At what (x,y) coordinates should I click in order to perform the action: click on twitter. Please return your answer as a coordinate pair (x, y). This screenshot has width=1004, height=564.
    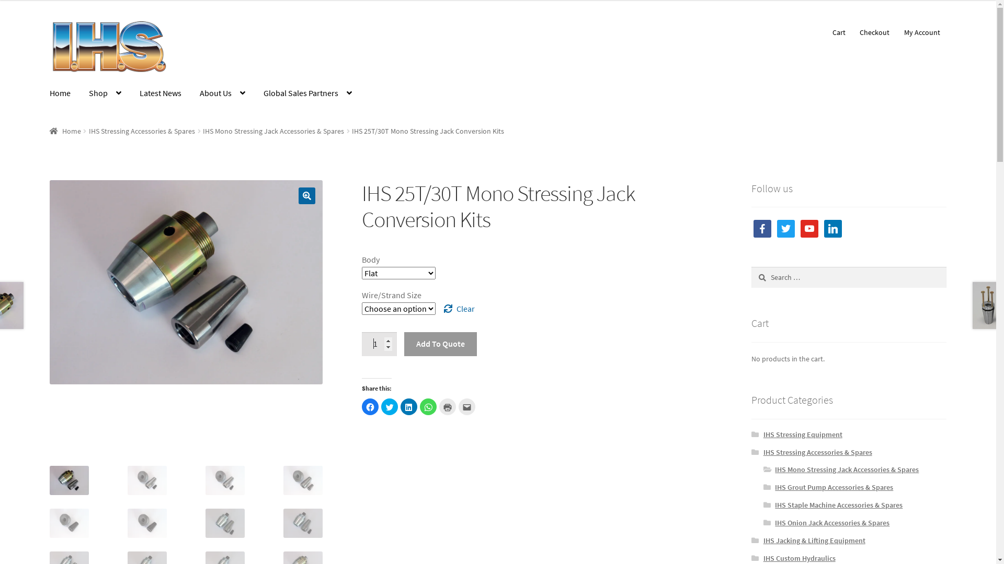
    Looking at the image, I should click on (786, 228).